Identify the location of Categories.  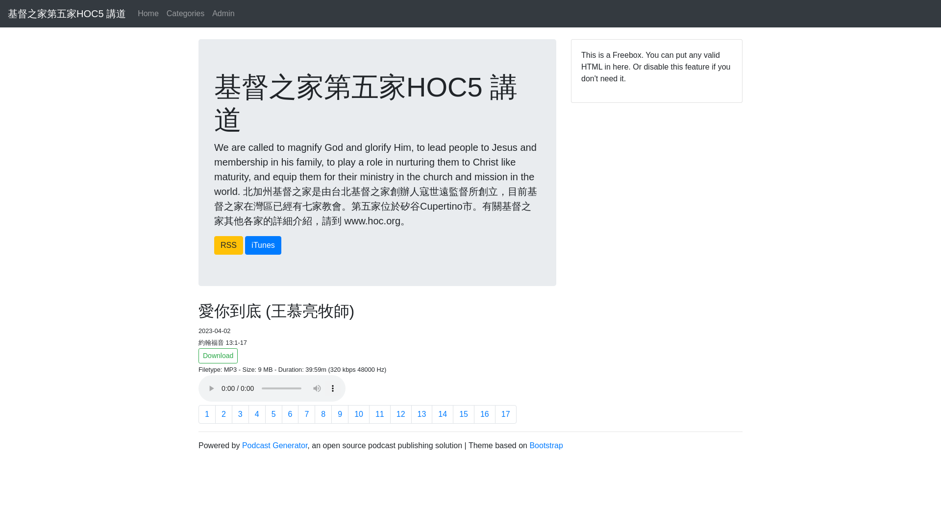
(185, 13).